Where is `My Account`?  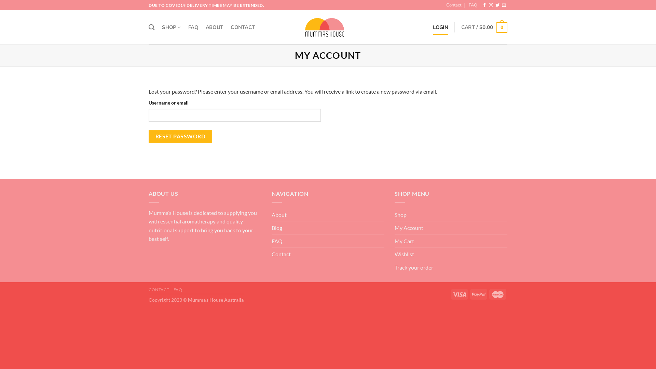 My Account is located at coordinates (409, 228).